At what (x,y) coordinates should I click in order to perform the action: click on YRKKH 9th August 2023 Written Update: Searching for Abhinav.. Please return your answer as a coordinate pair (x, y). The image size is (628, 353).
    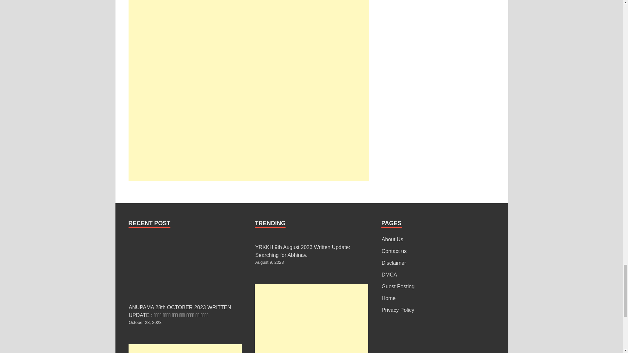
    Looking at the image, I should click on (303, 251).